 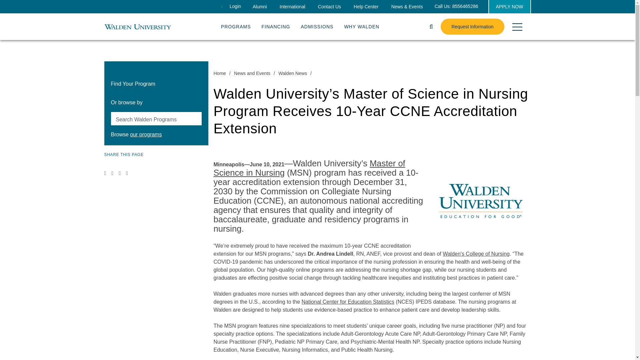 I want to click on Walden Alumni, so click(x=260, y=7).